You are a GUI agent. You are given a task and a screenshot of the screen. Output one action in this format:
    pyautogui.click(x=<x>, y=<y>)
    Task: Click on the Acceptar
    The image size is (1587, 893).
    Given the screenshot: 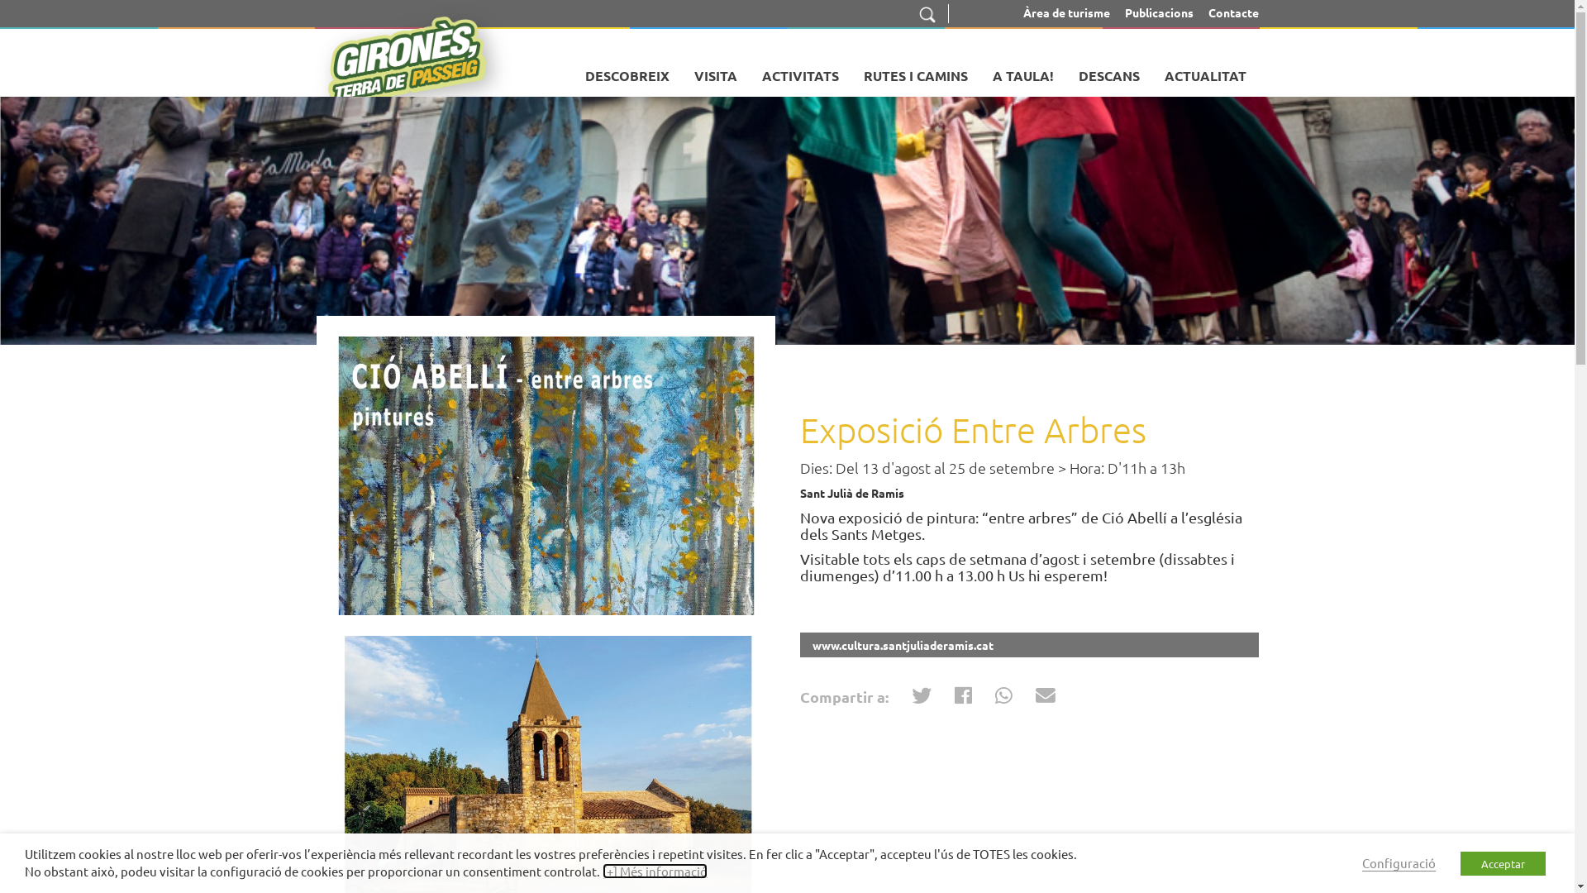 What is the action you would take?
    pyautogui.click(x=1503, y=863)
    